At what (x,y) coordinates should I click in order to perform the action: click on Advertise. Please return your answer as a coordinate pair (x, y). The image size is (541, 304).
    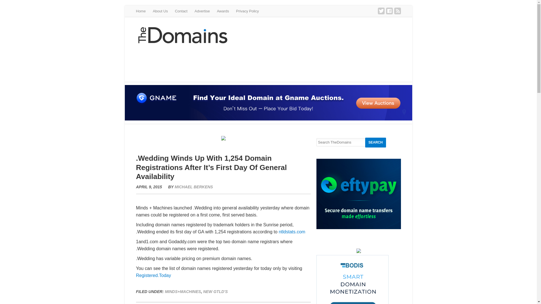
    Looking at the image, I should click on (202, 11).